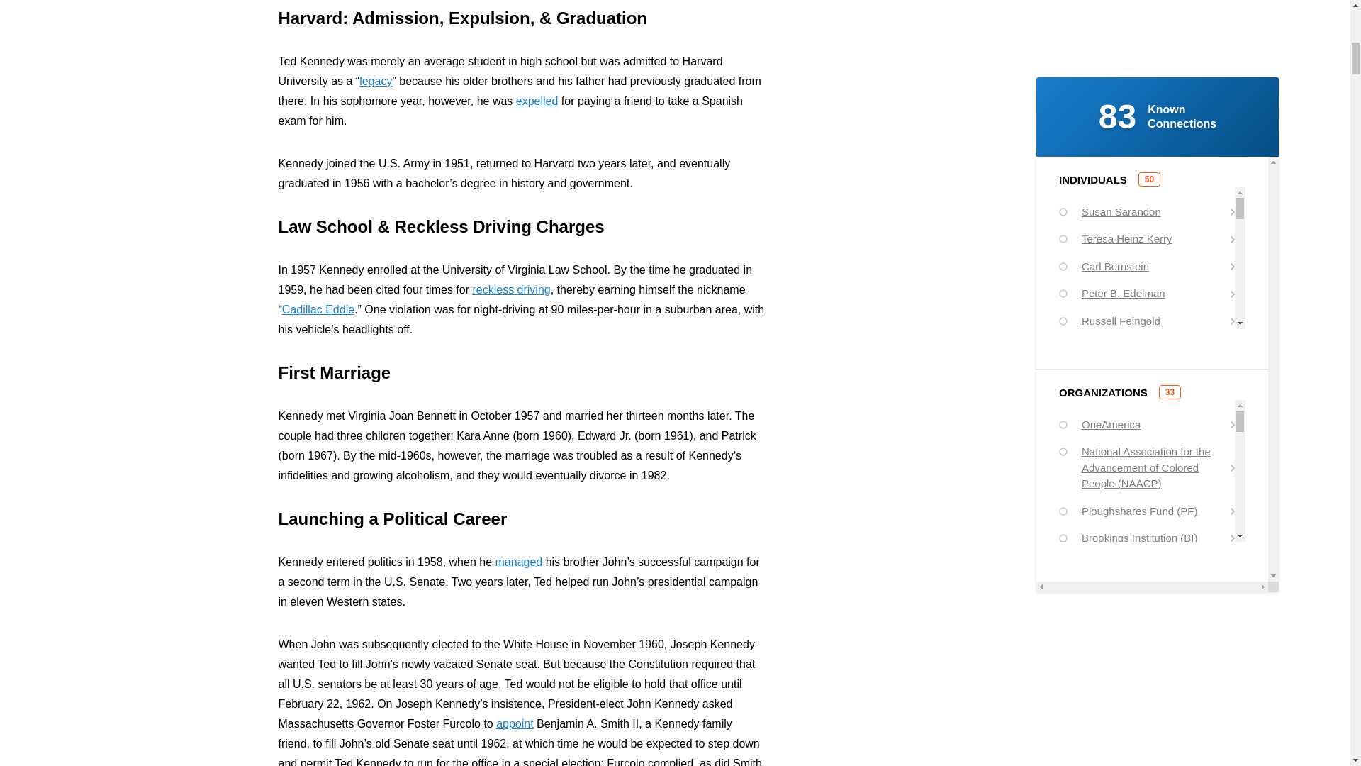 Image resolution: width=1361 pixels, height=766 pixels. I want to click on expelled, so click(537, 101).